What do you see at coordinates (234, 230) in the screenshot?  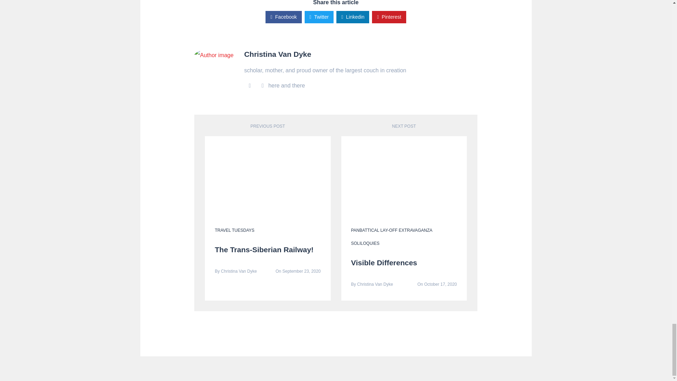 I see `TRAVEL TUESDAYS` at bounding box center [234, 230].